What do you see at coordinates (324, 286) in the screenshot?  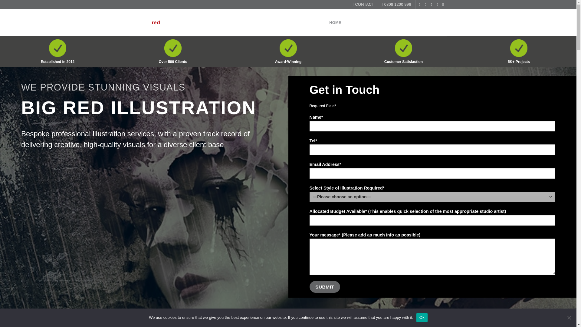 I see `Submit` at bounding box center [324, 286].